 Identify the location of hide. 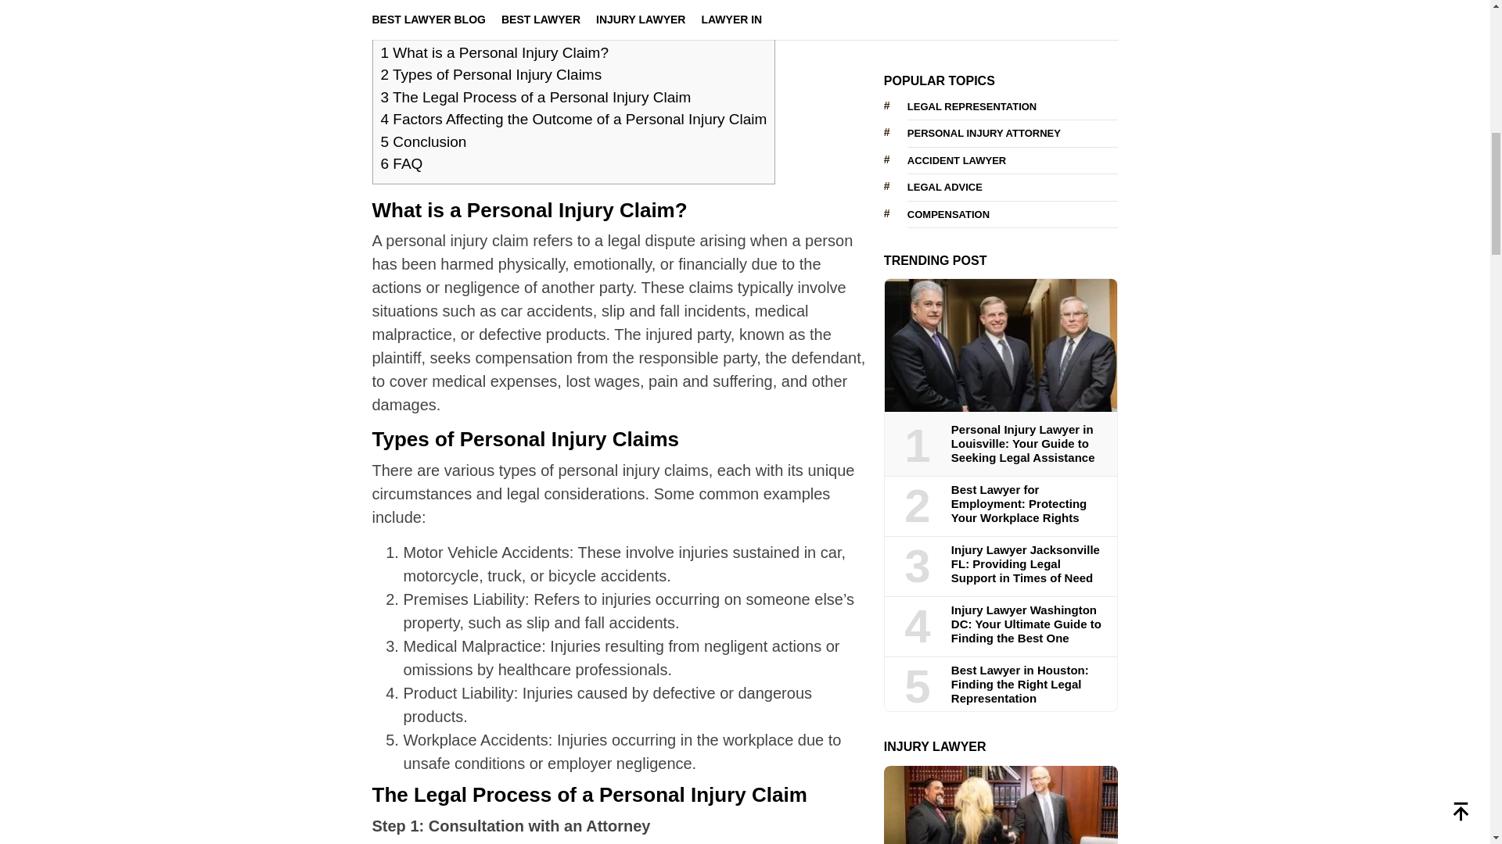
(641, 16).